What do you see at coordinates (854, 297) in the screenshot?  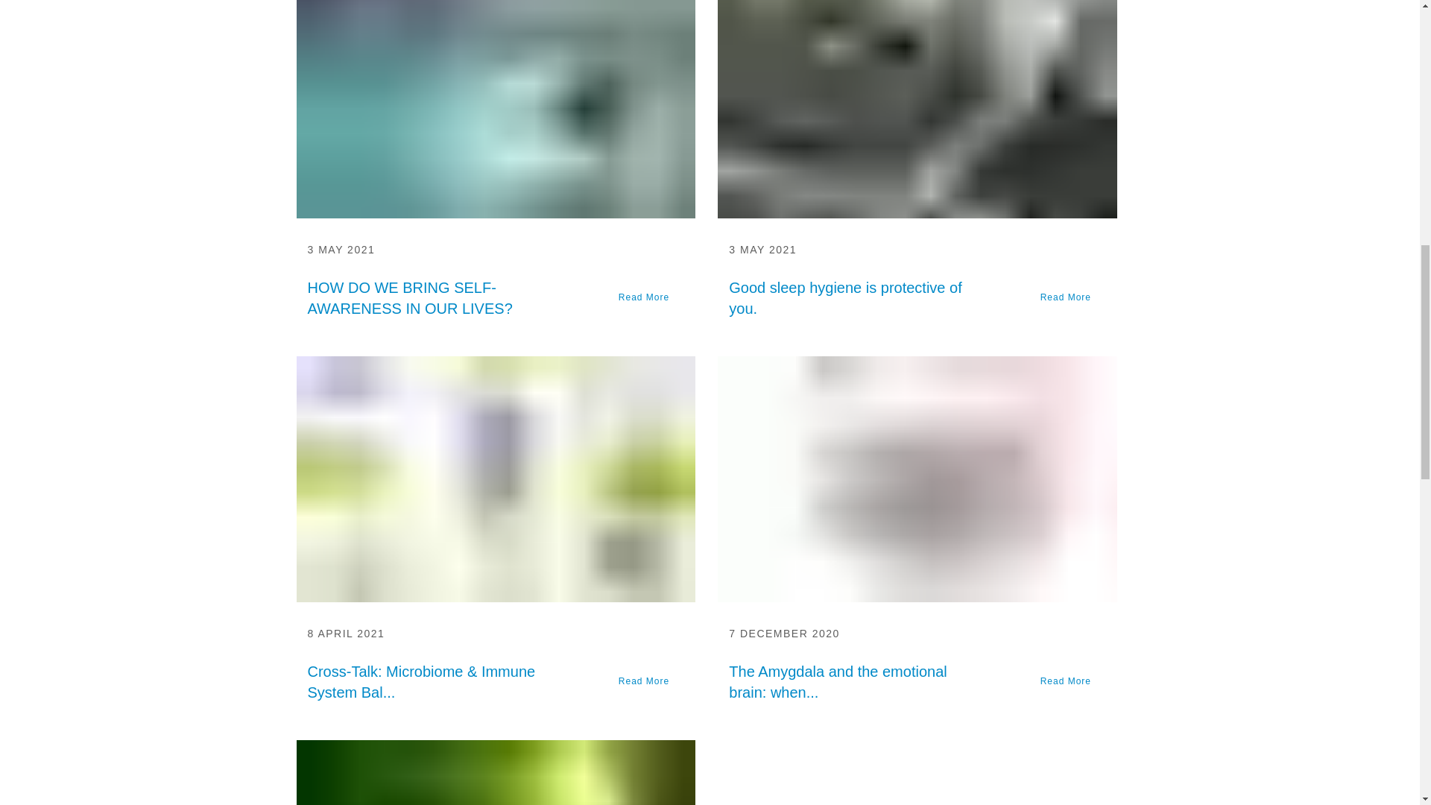 I see `Good sleep hygiene is protective of you.` at bounding box center [854, 297].